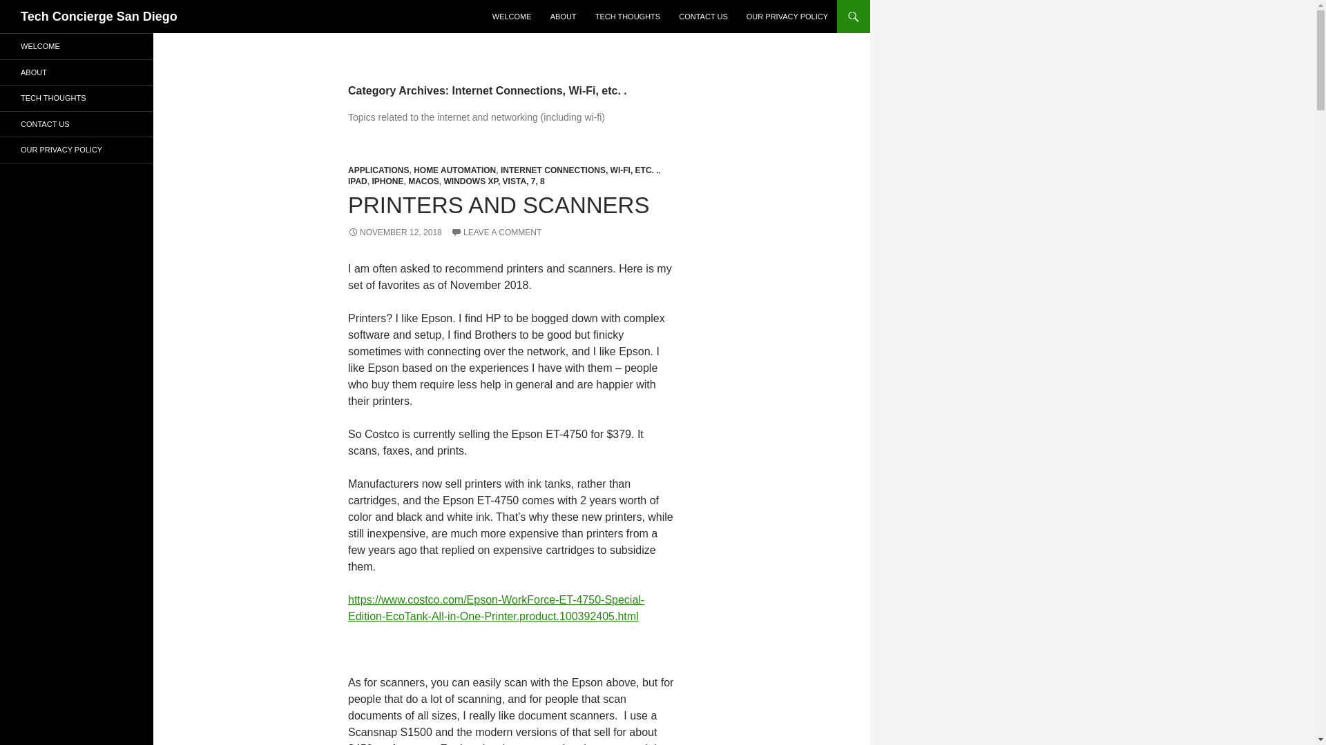 This screenshot has width=1326, height=745. What do you see at coordinates (387, 181) in the screenshot?
I see `IPHONE` at bounding box center [387, 181].